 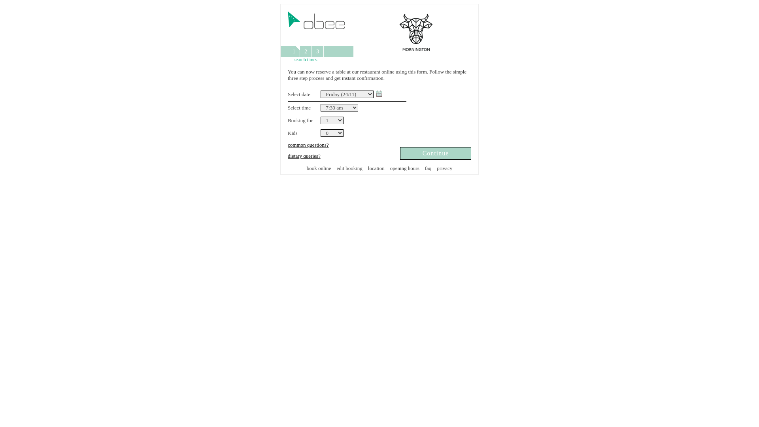 What do you see at coordinates (349, 168) in the screenshot?
I see `edit booking` at bounding box center [349, 168].